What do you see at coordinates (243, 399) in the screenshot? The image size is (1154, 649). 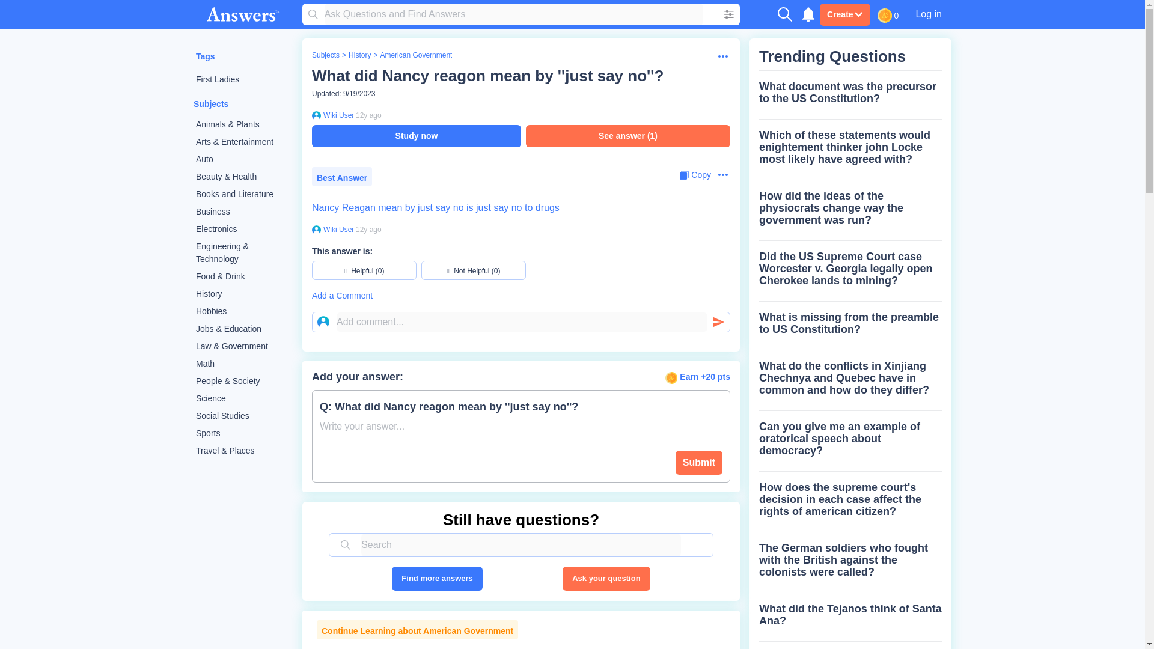 I see `Science` at bounding box center [243, 399].